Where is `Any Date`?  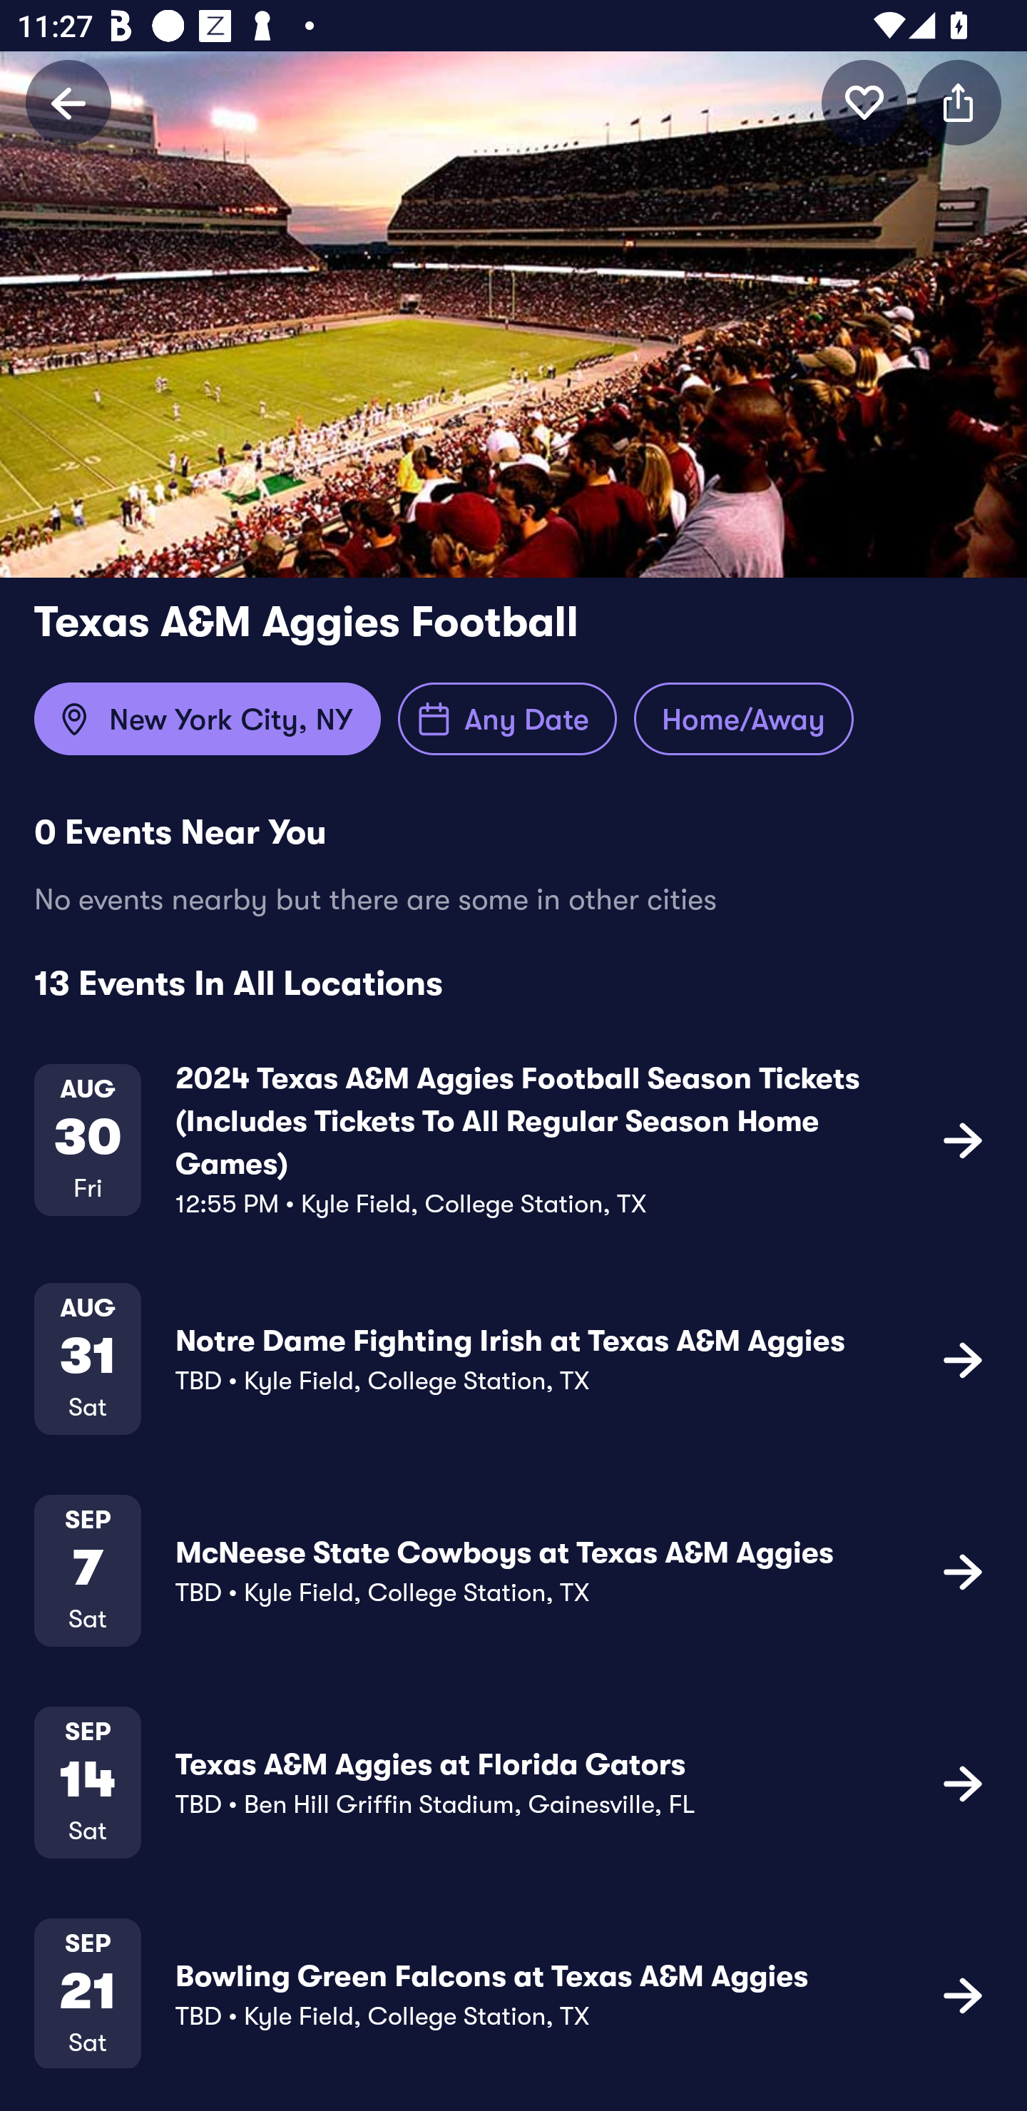
Any Date is located at coordinates (508, 719).